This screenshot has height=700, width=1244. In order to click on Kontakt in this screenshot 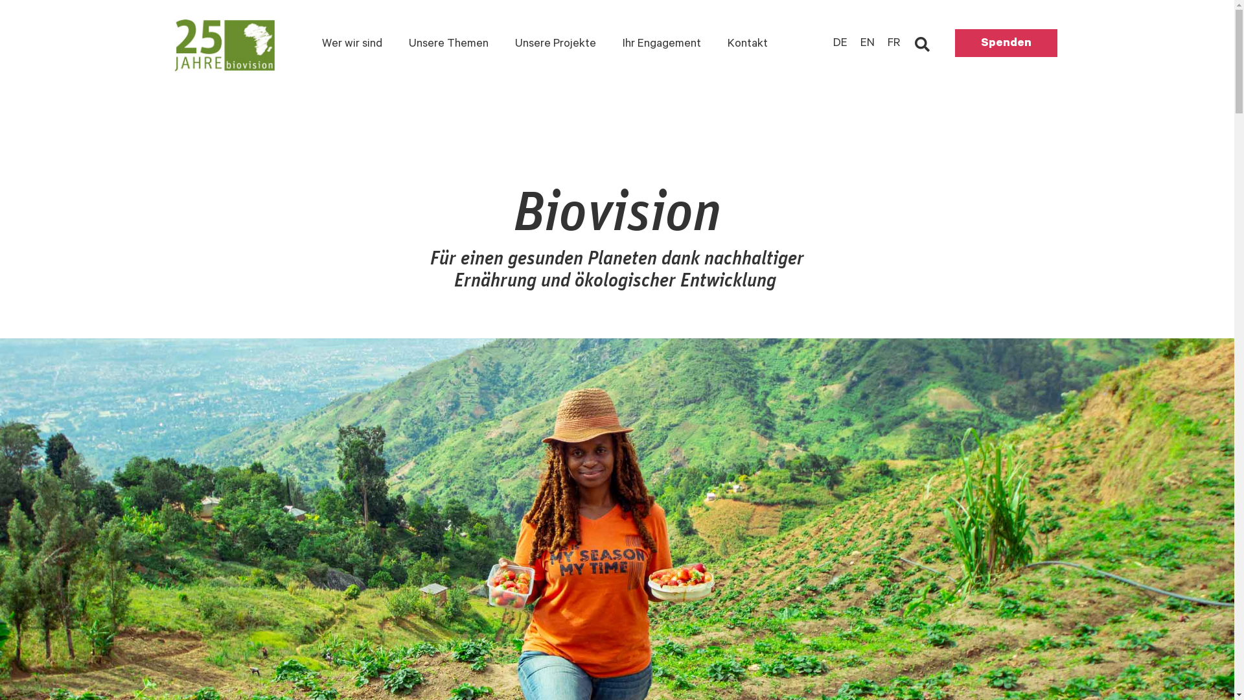, I will do `click(748, 45)`.